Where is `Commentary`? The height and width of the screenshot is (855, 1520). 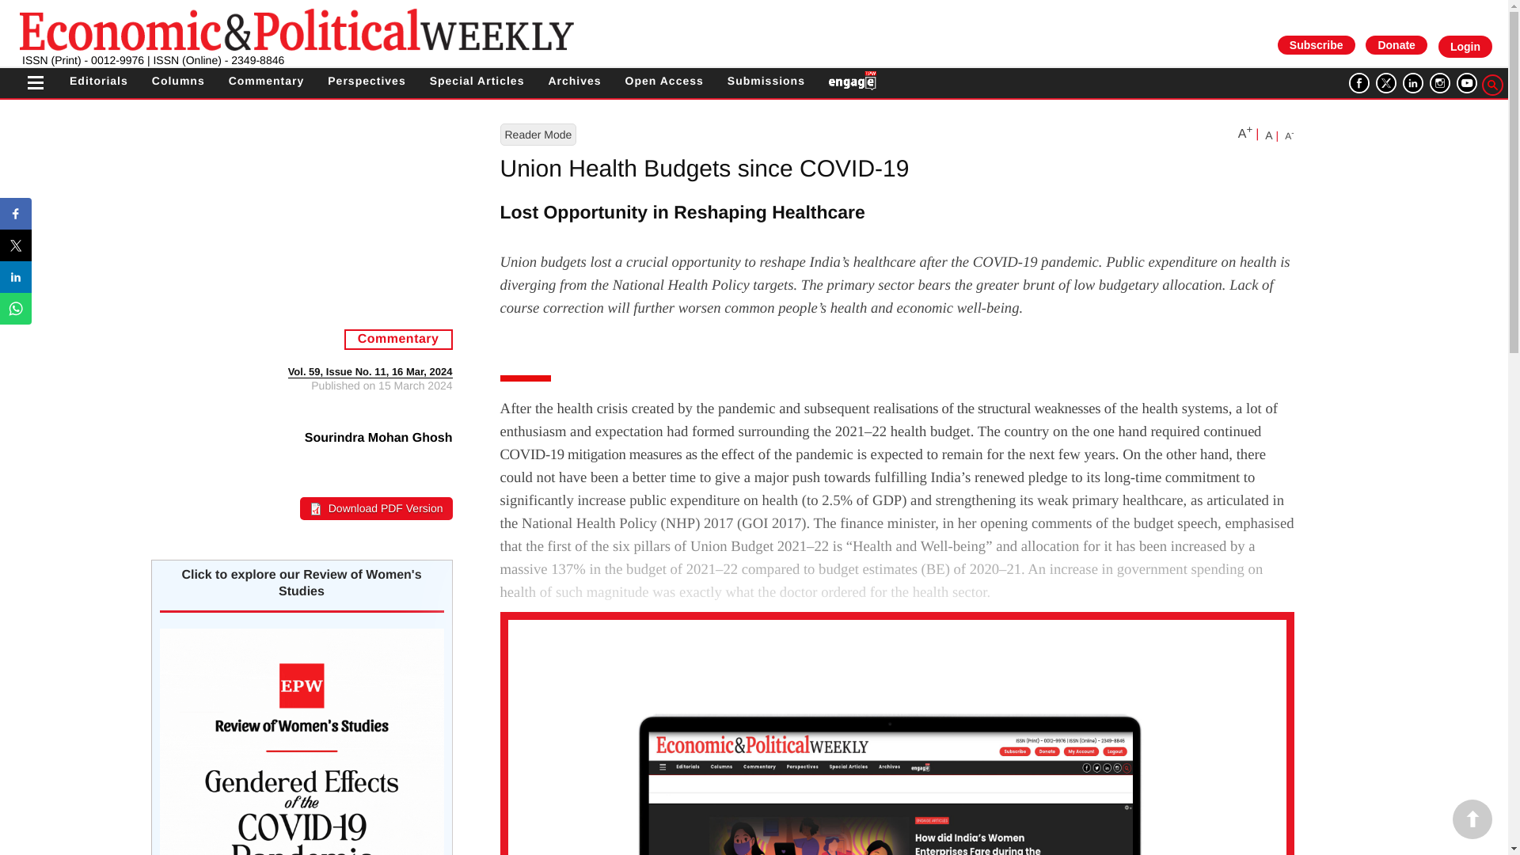
Commentary is located at coordinates (267, 81).